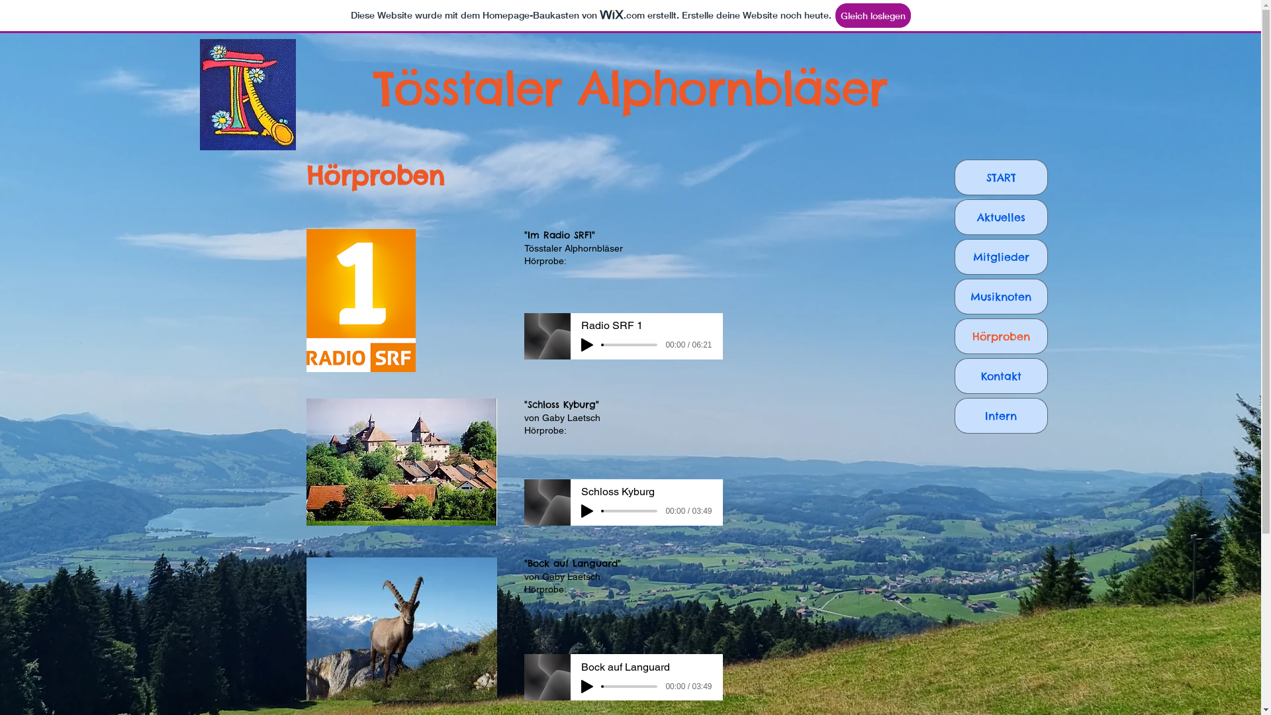  I want to click on Kontakt, so click(1001, 376).